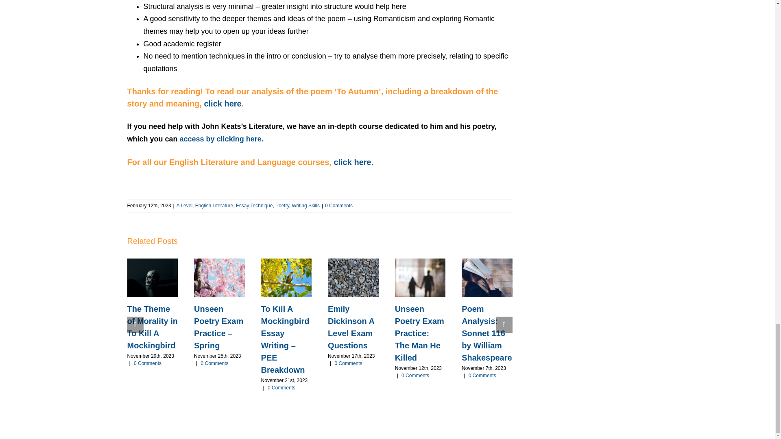 The height and width of the screenshot is (439, 781). What do you see at coordinates (221, 139) in the screenshot?
I see `access by clicking here.` at bounding box center [221, 139].